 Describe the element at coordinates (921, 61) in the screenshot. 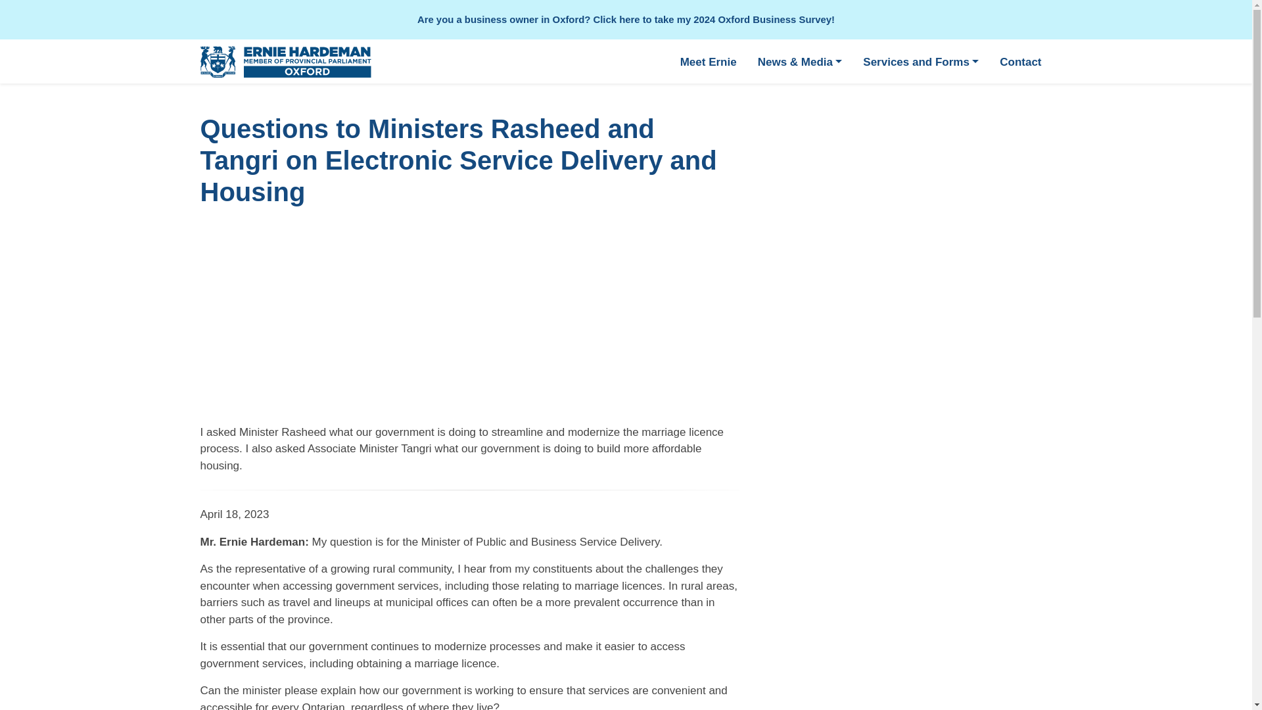

I see `Services and Forms` at that location.